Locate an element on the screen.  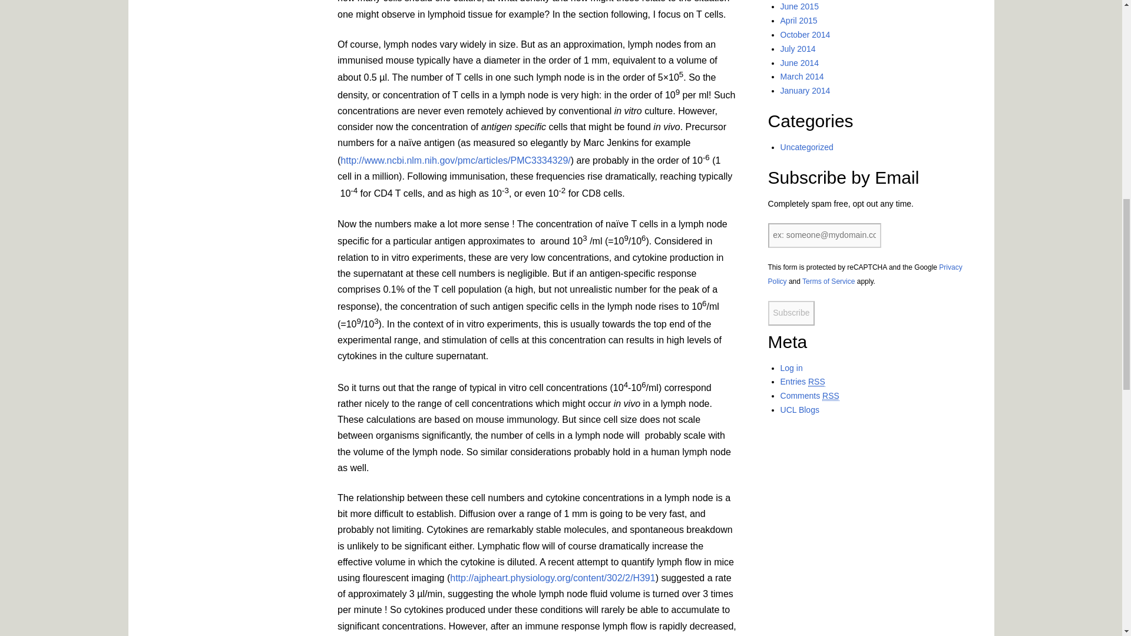
The latest comments to all posts in RSS is located at coordinates (809, 396).